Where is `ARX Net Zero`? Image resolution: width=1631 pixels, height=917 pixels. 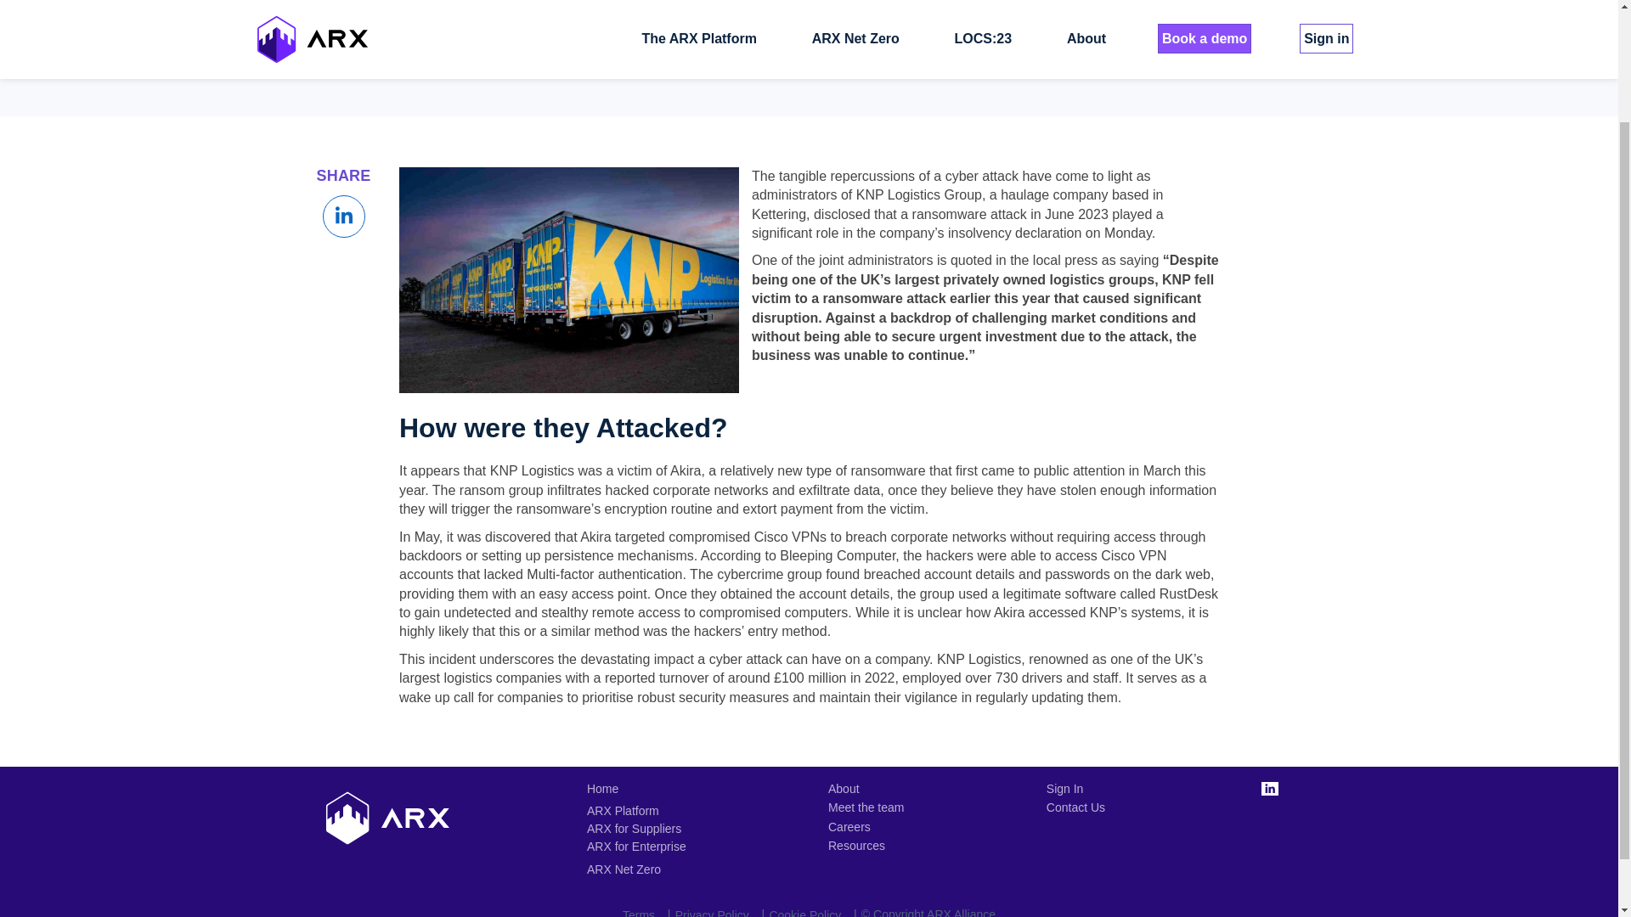 ARX Net Zero is located at coordinates (624, 869).